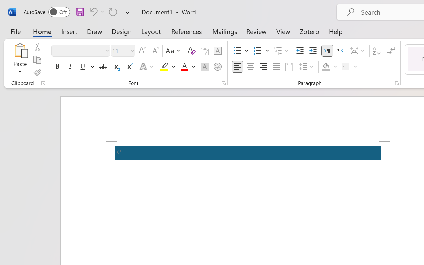  Describe the element at coordinates (96, 12) in the screenshot. I see `Undo Apply Quick Style Set` at that location.